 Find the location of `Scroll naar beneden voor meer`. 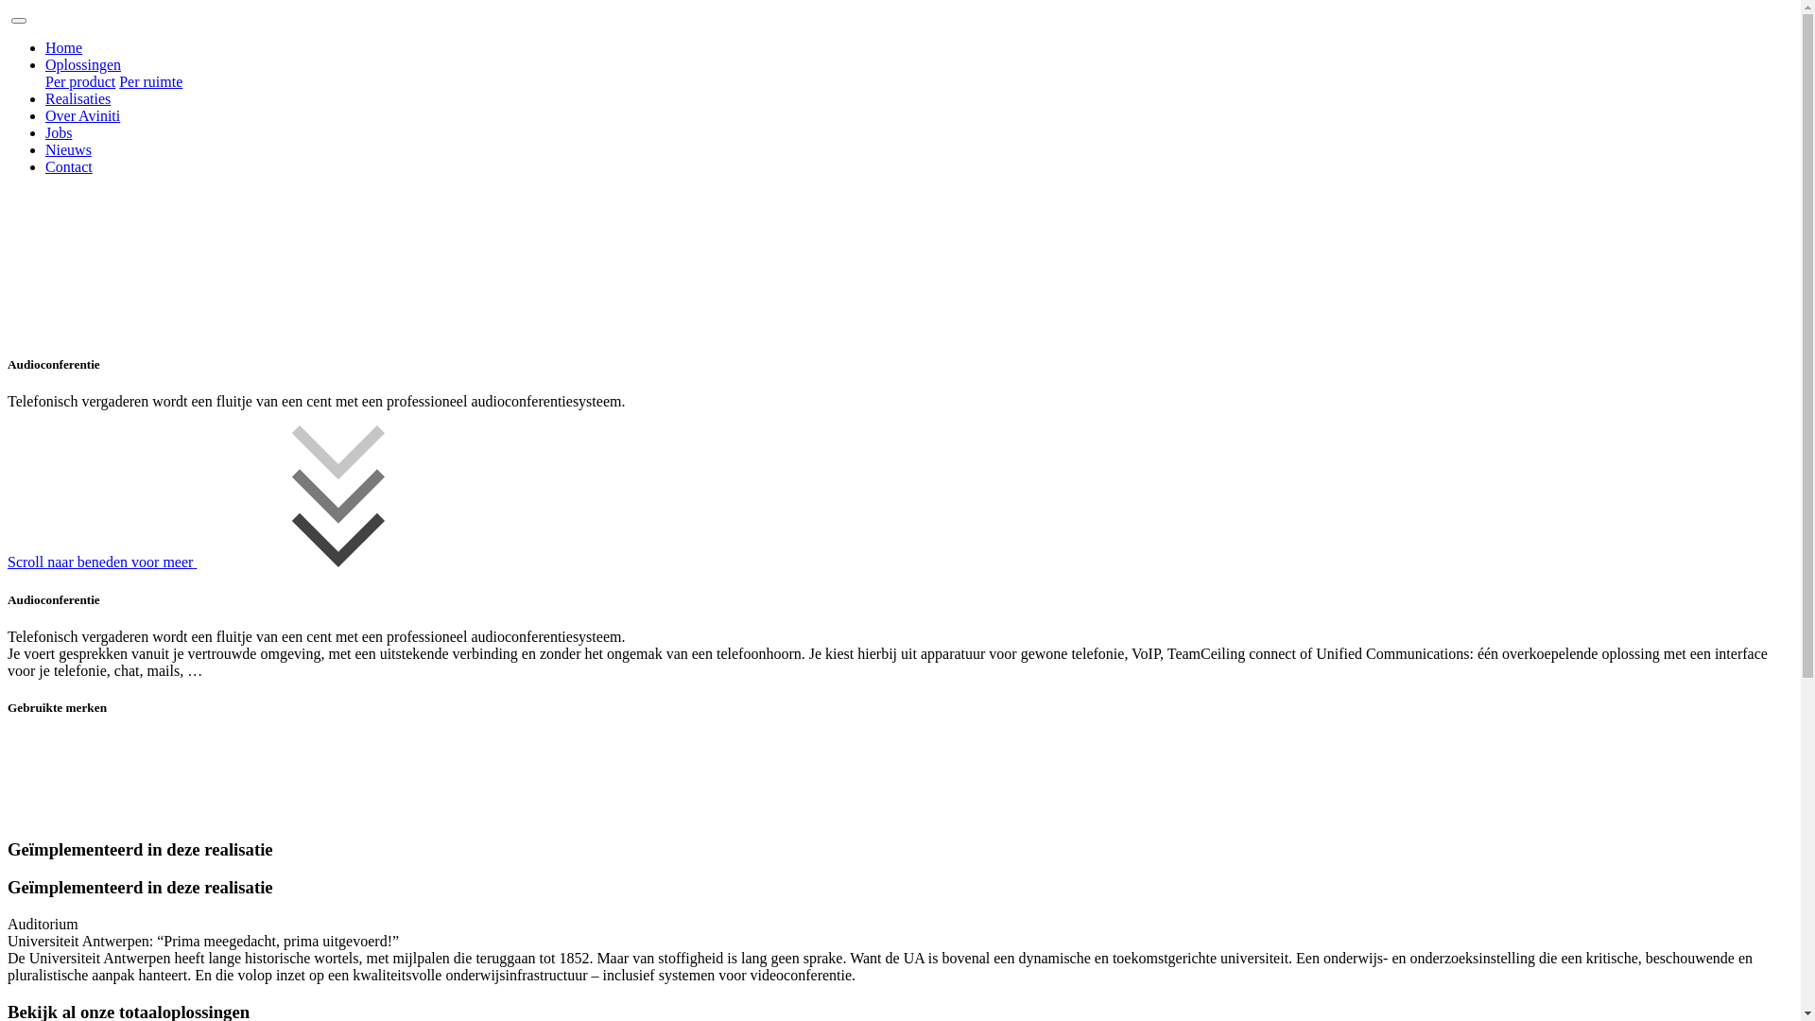

Scroll naar beneden voor meer is located at coordinates (244, 562).